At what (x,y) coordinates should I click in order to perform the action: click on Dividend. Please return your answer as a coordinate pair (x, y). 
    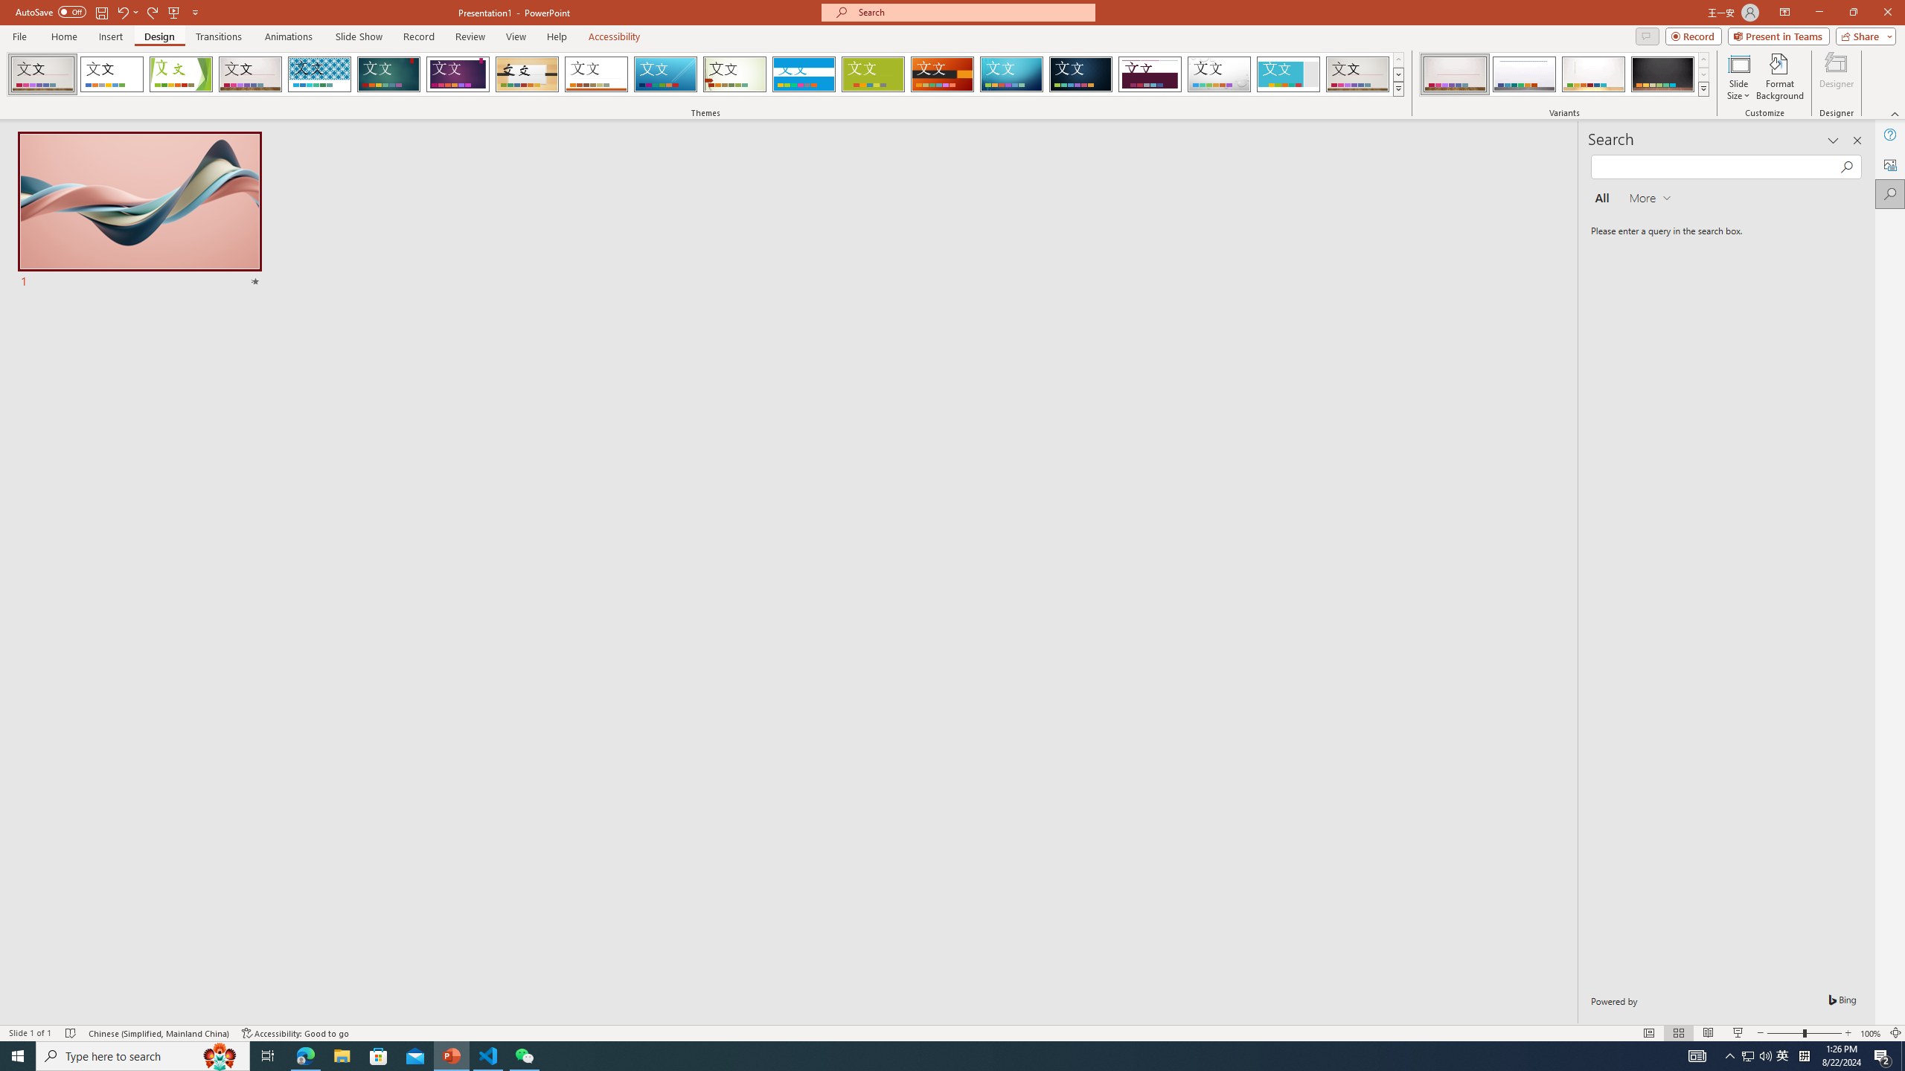
    Looking at the image, I should click on (1150, 74).